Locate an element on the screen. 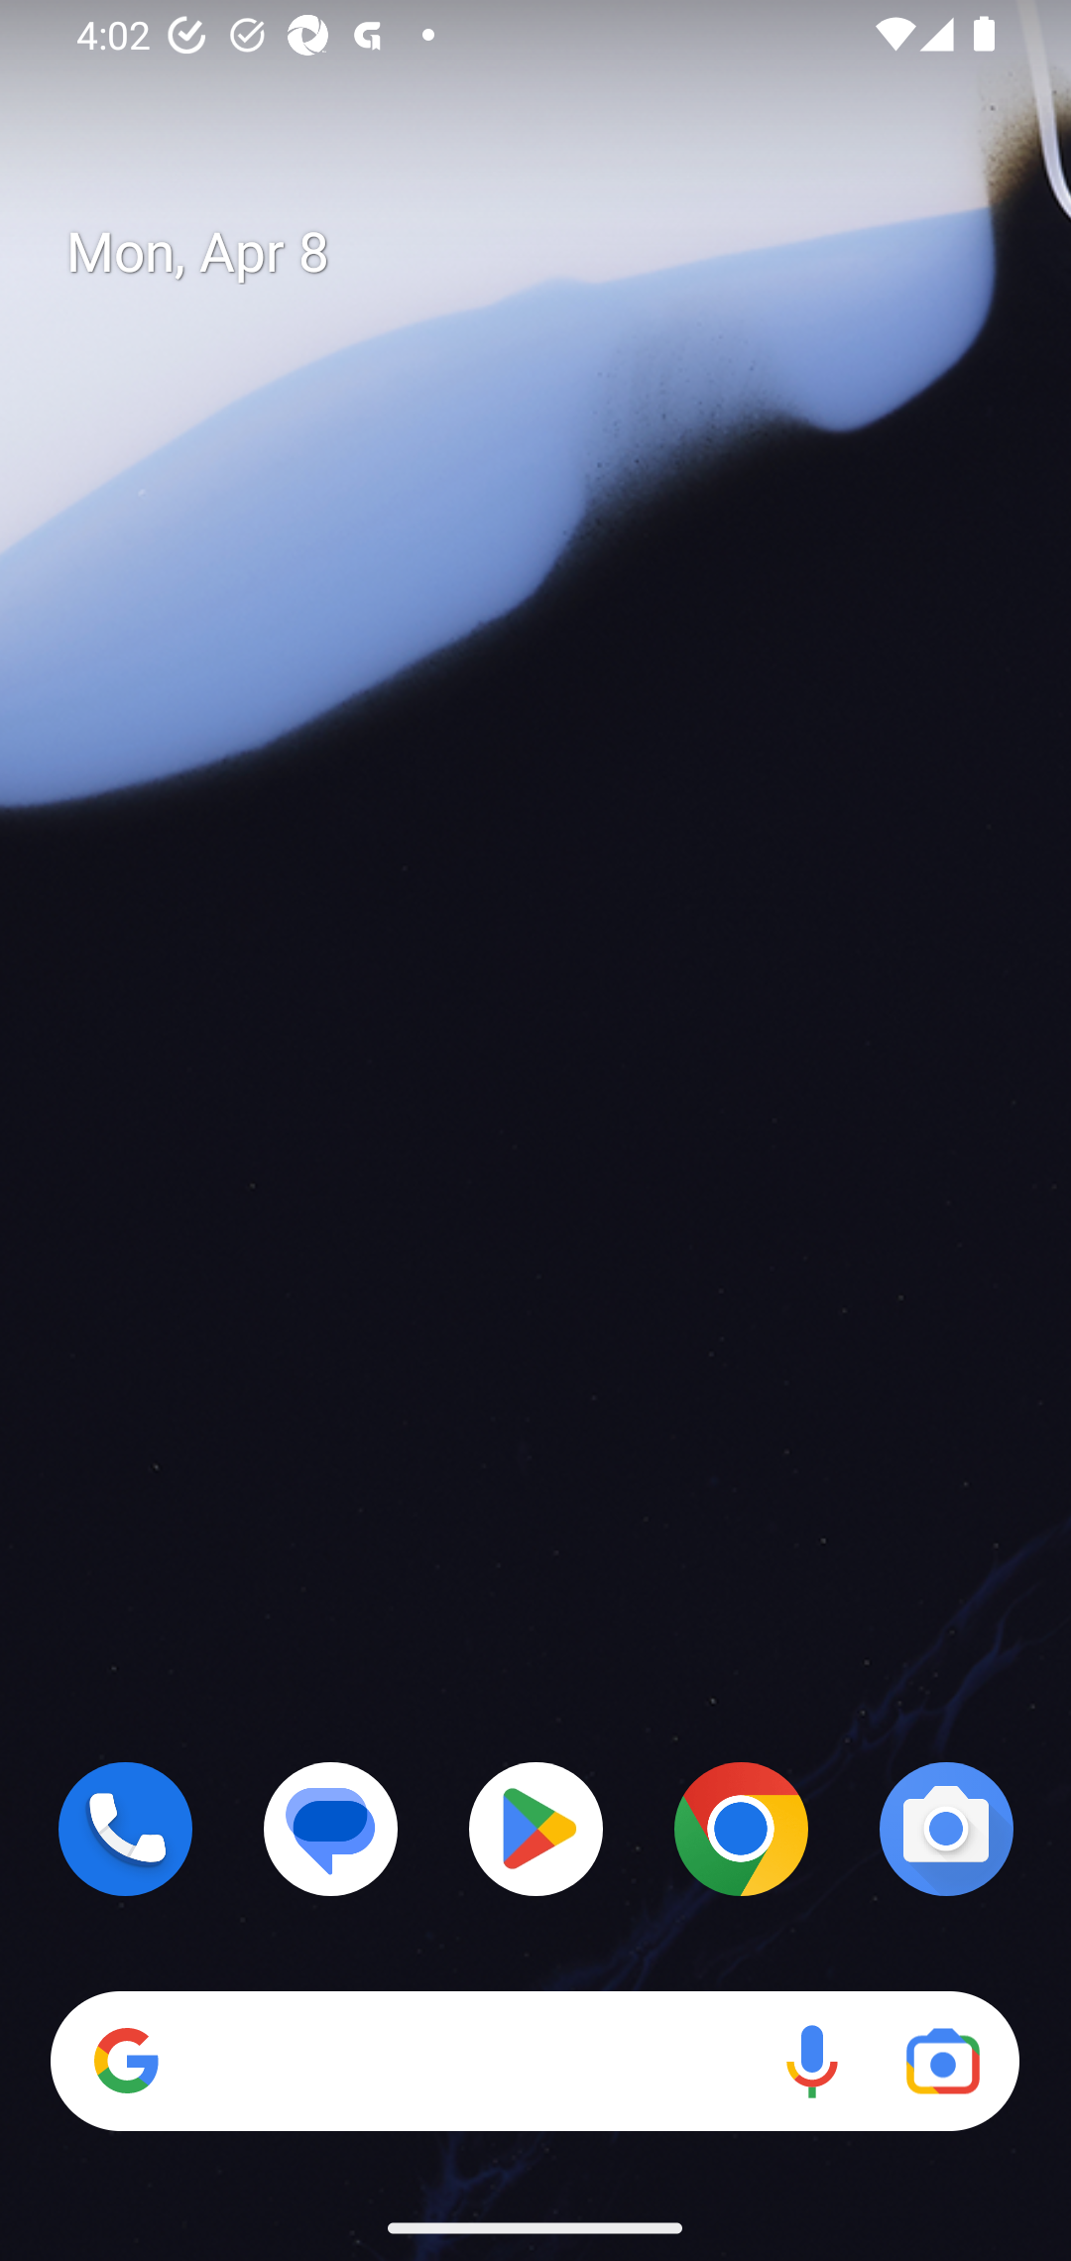 Image resolution: width=1071 pixels, height=2261 pixels. Play Store is located at coordinates (535, 1829).